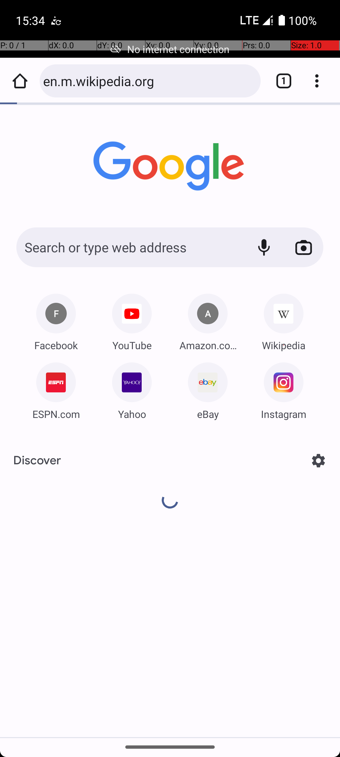 The width and height of the screenshot is (340, 757). What do you see at coordinates (132, 389) in the screenshot?
I see `Navigate: Yahoo: www.yahoo.com` at bounding box center [132, 389].